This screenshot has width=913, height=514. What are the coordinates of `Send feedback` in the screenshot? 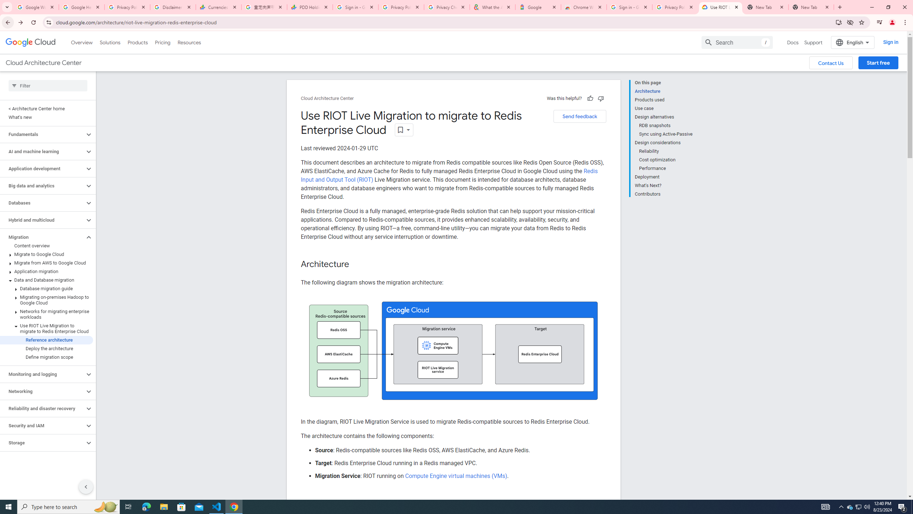 It's located at (580, 116).